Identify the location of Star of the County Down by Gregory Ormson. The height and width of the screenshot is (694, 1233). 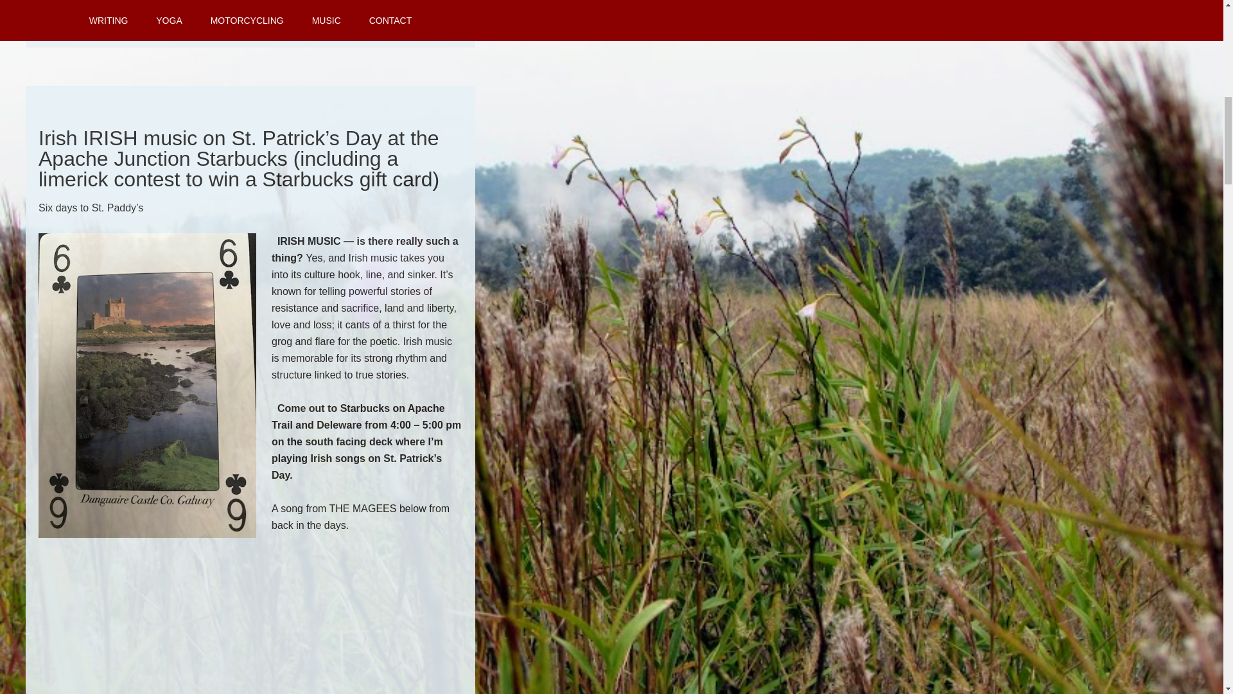
(199, 689).